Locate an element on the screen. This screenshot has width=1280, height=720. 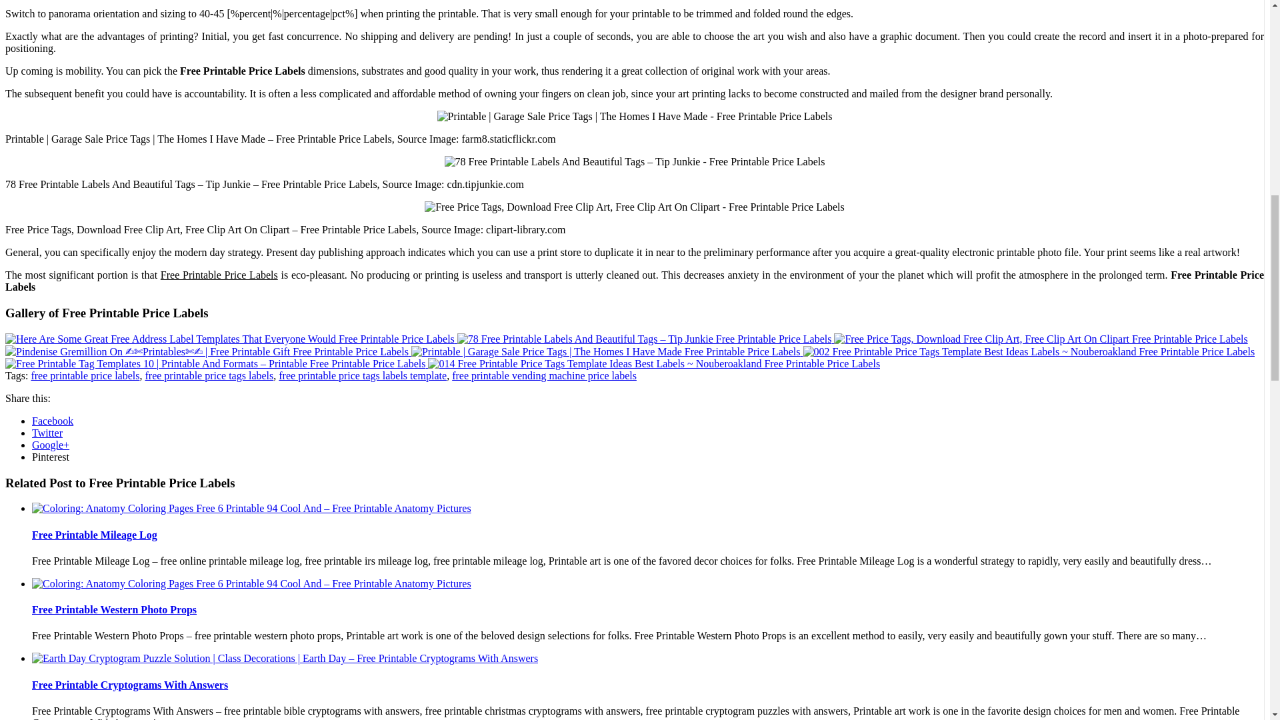
Twitter is located at coordinates (47, 433).